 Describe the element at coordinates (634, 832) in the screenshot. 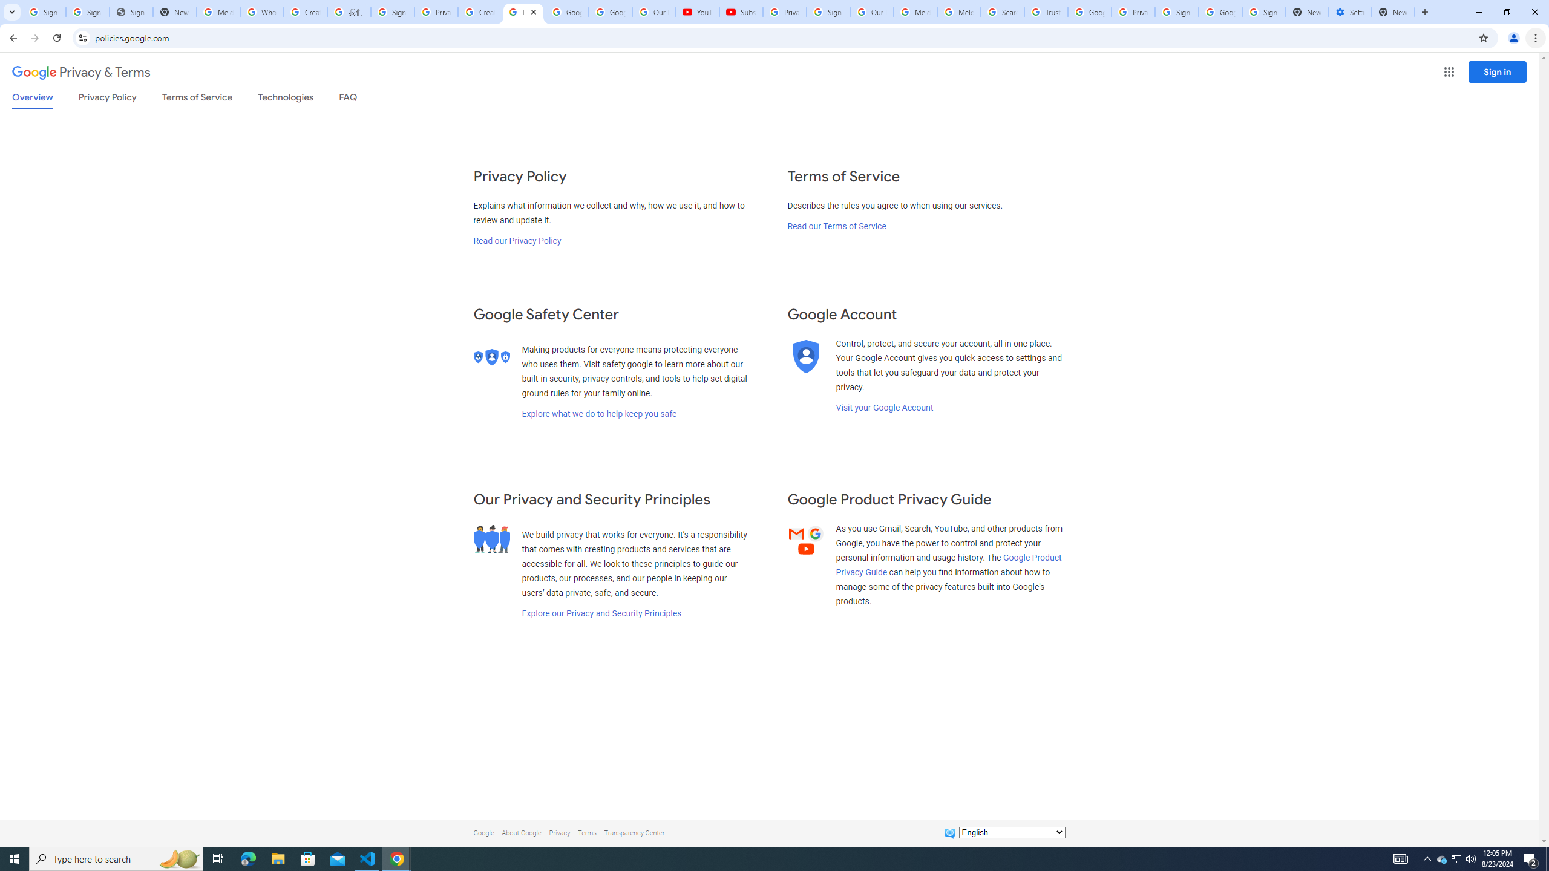

I see `Transparency Center` at that location.